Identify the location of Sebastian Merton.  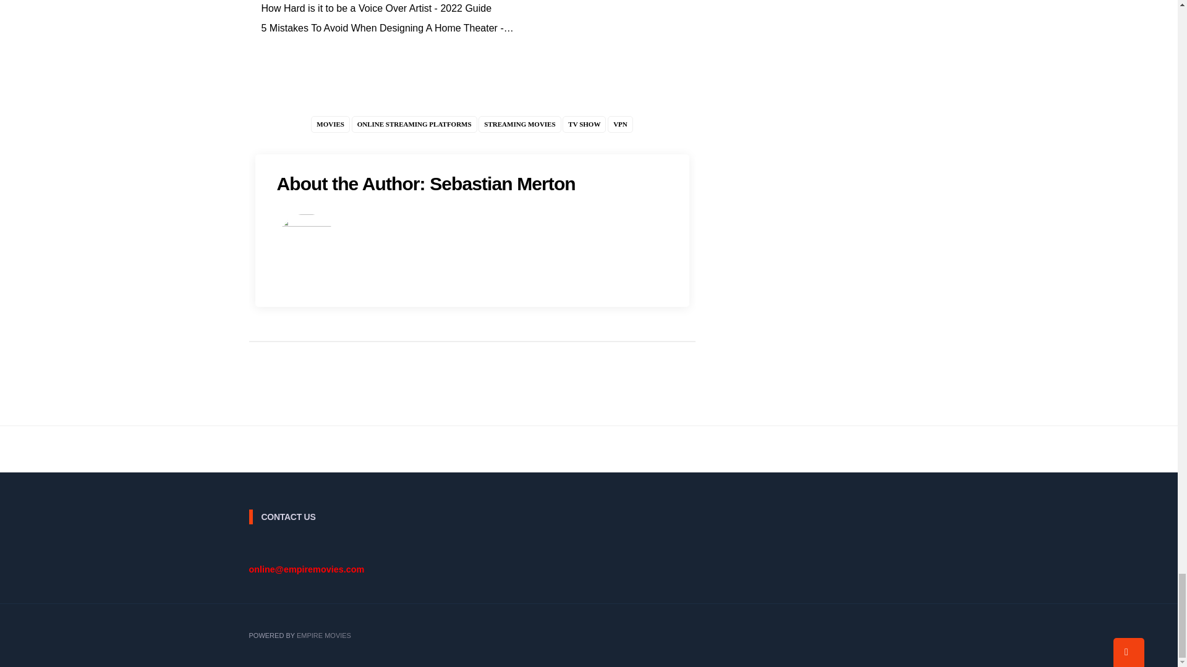
(503, 183).